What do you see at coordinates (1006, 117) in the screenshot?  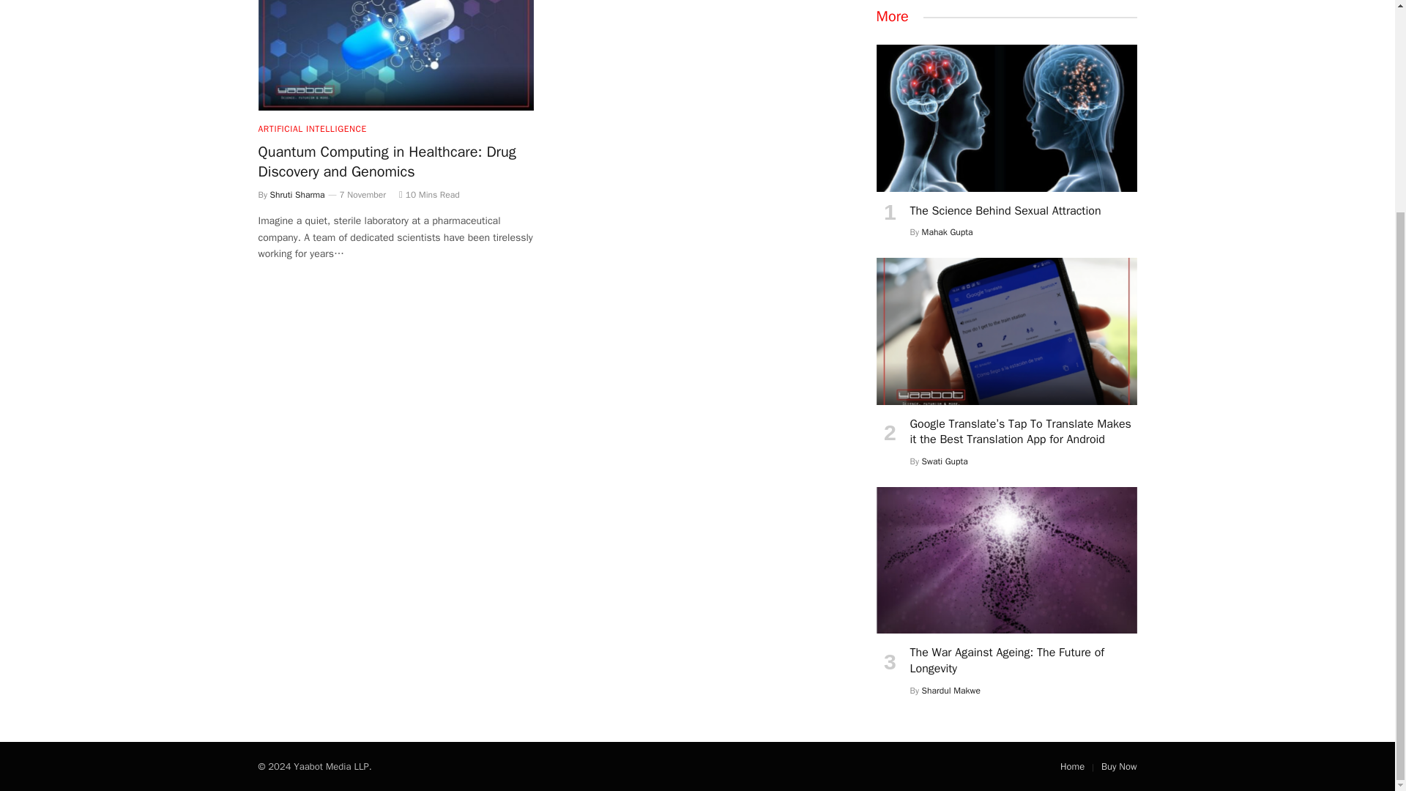 I see `The Science Behind Sexual Attraction` at bounding box center [1006, 117].